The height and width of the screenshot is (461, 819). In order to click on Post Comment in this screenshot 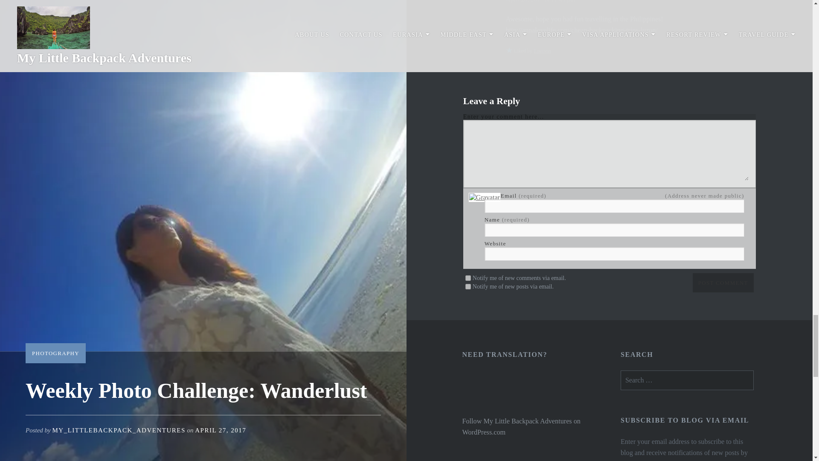, I will do `click(723, 283)`.